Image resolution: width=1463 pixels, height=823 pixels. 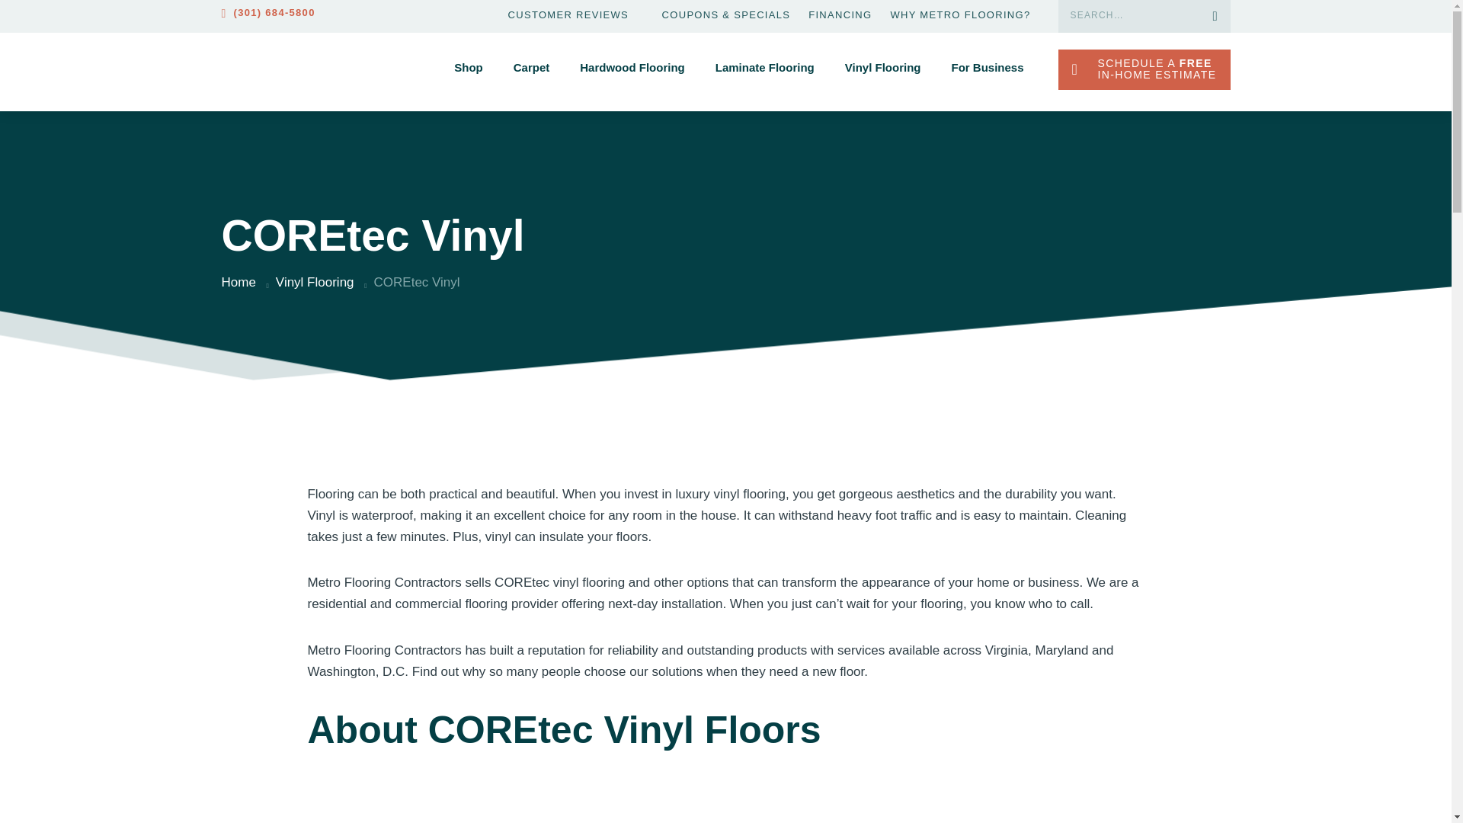 I want to click on FINANCING, so click(x=840, y=15).